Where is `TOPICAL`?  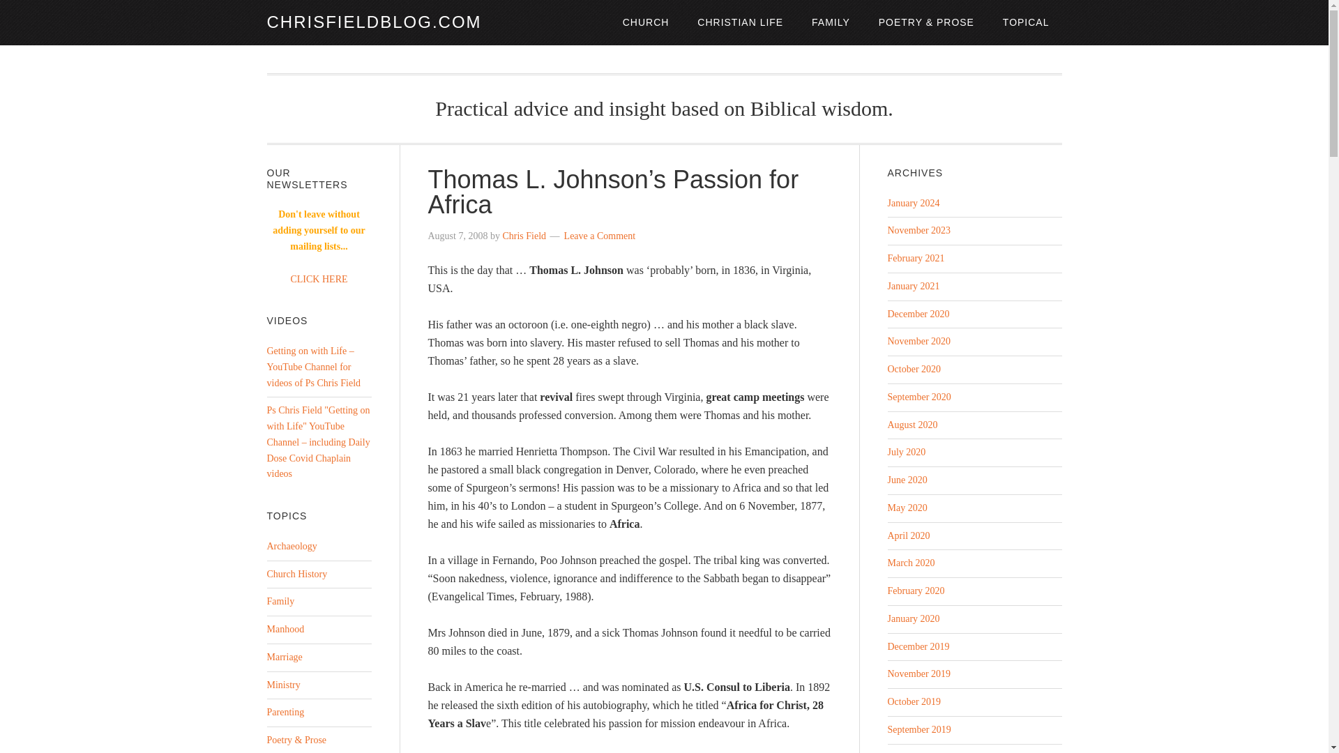 TOPICAL is located at coordinates (1026, 22).